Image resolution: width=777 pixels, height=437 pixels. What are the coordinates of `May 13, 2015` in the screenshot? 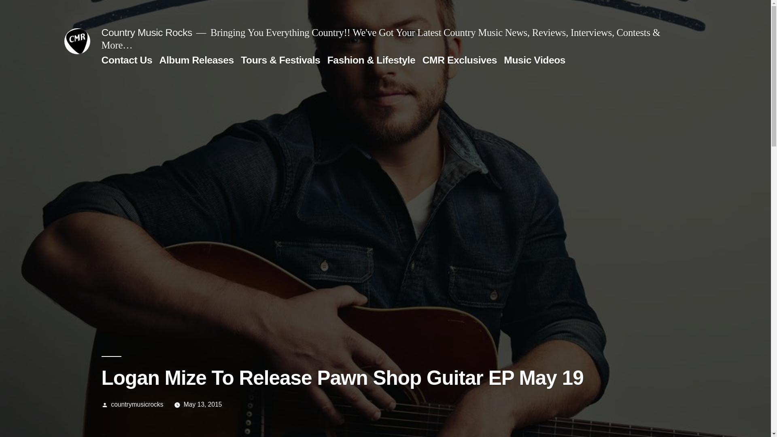 It's located at (203, 404).